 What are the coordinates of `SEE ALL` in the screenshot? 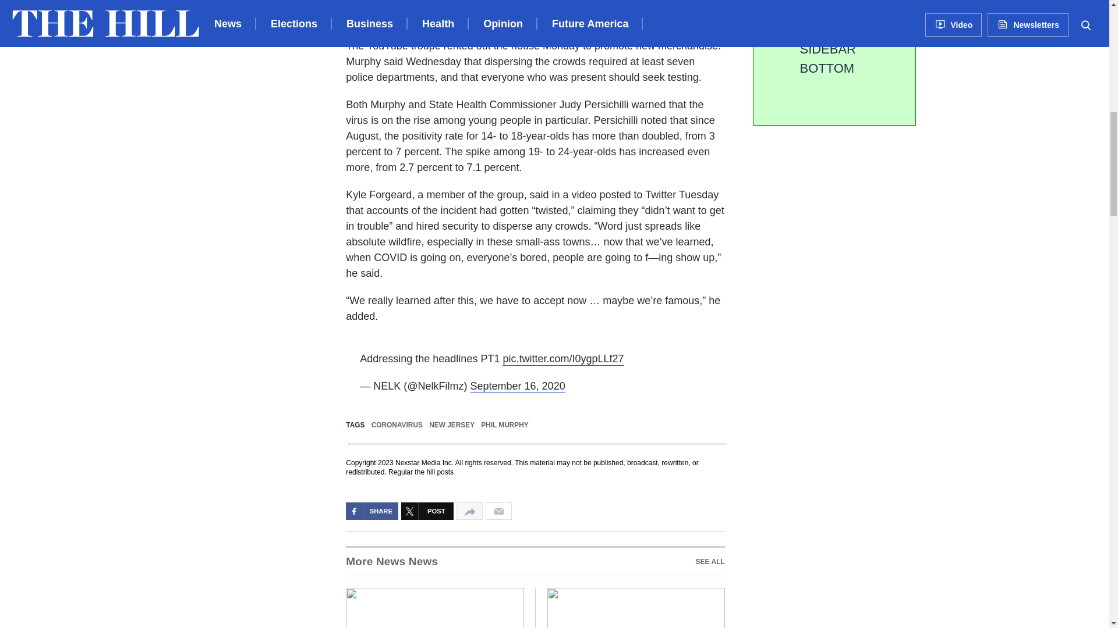 It's located at (710, 562).